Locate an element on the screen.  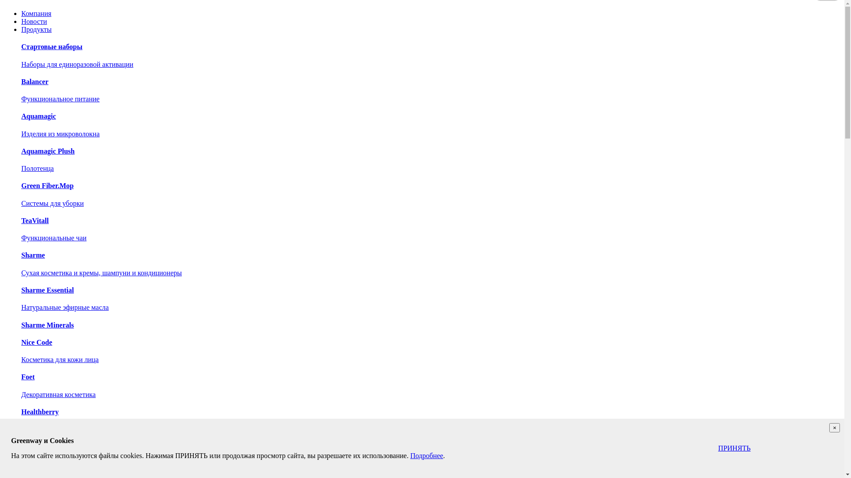
Foet is located at coordinates (28, 377).